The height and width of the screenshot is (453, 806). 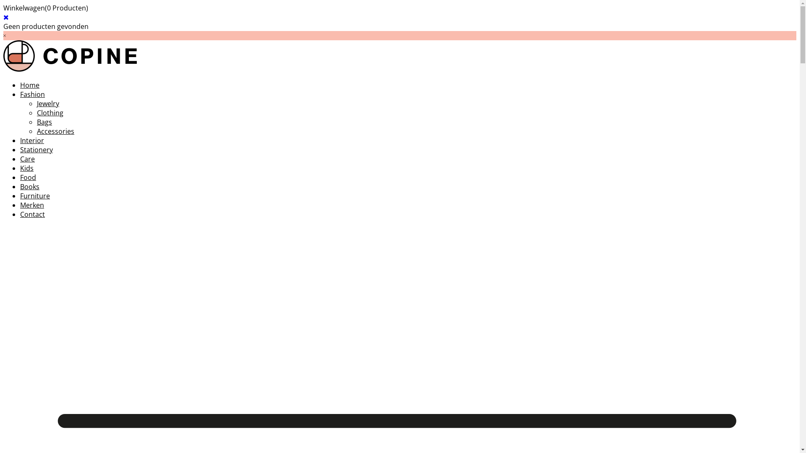 What do you see at coordinates (48, 104) in the screenshot?
I see `Jewelry` at bounding box center [48, 104].